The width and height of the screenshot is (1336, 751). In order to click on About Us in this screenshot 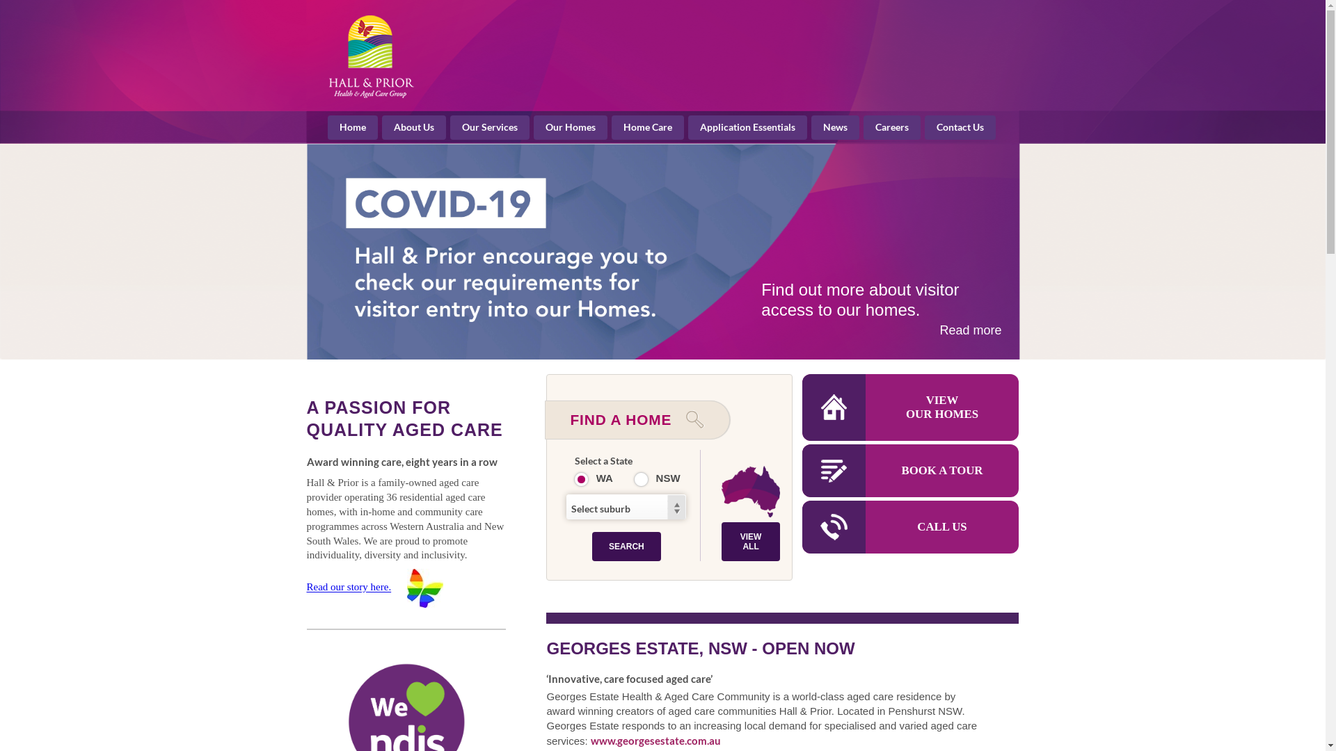, I will do `click(425, 588)`.